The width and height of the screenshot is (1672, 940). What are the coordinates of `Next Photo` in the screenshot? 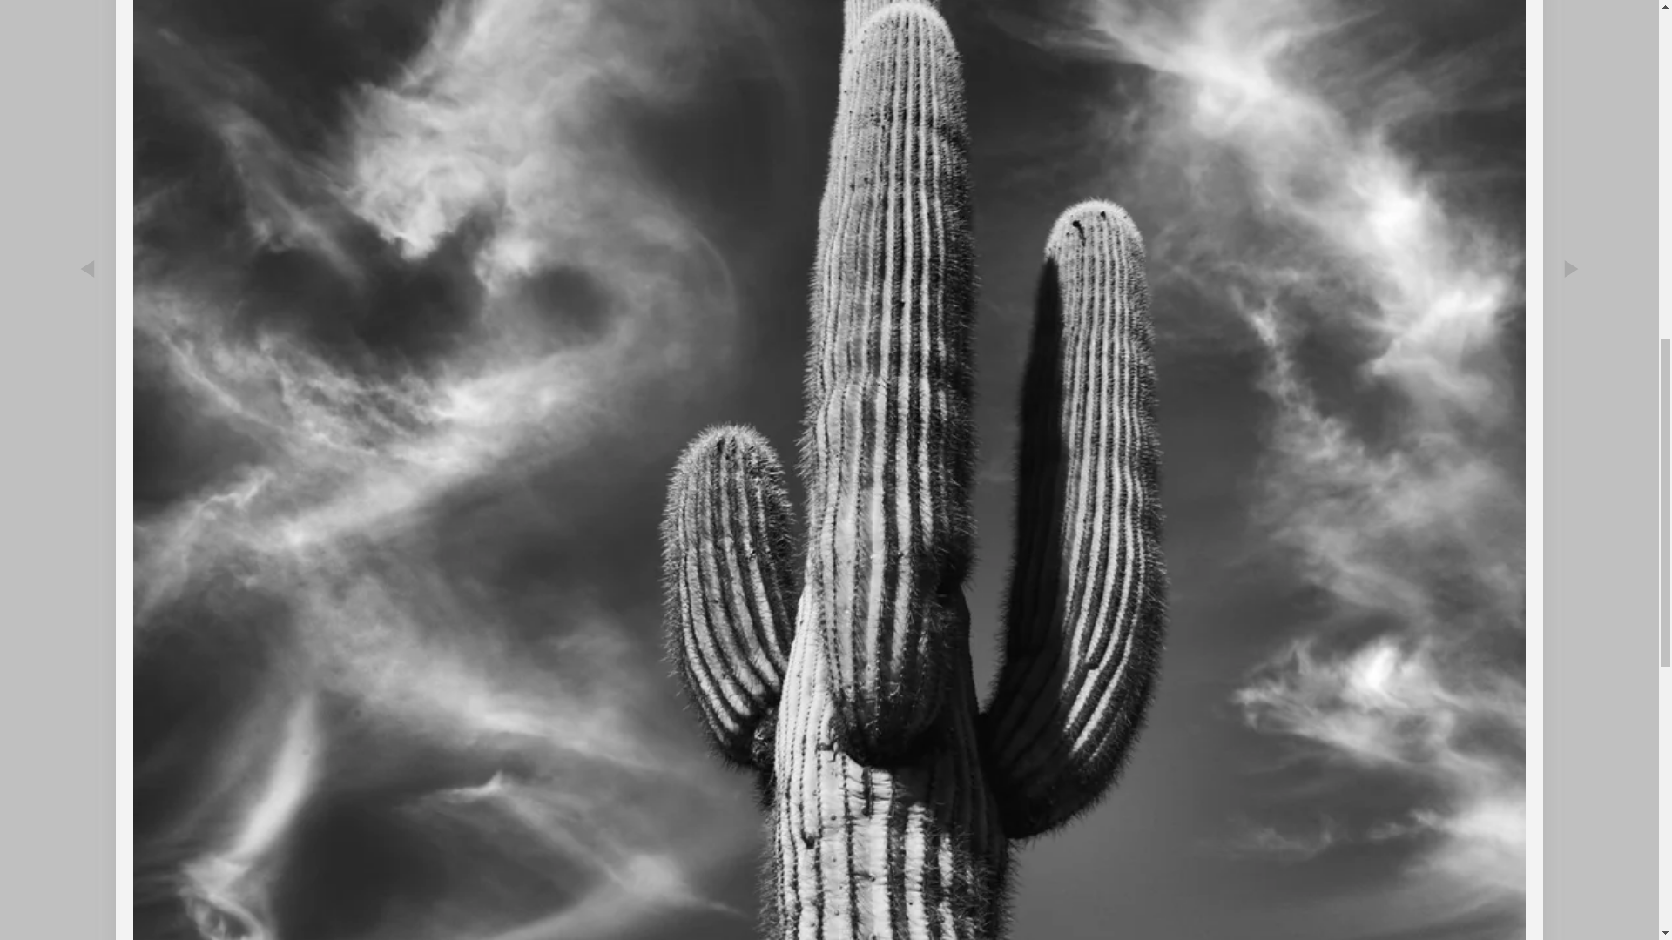 It's located at (1571, 367).